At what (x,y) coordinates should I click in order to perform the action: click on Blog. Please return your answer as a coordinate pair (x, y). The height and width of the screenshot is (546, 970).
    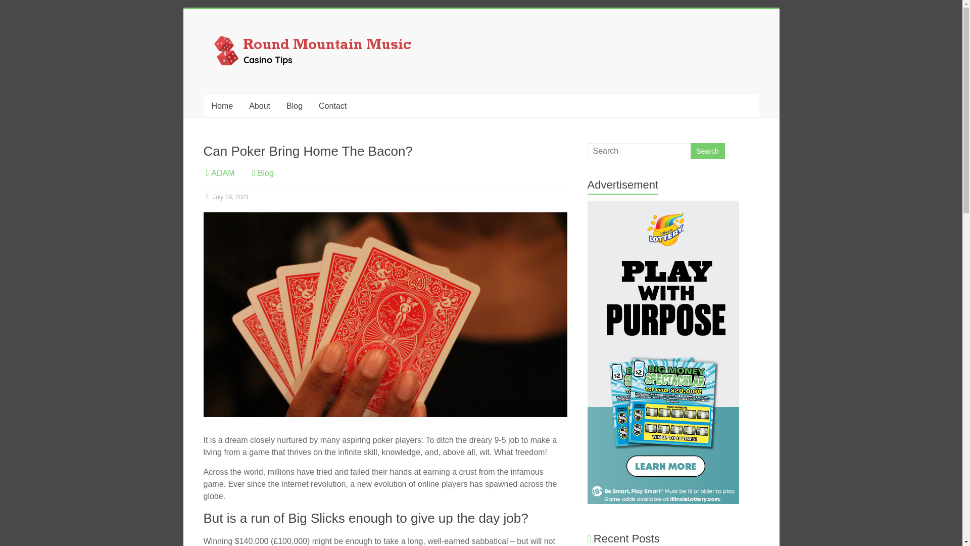
    Looking at the image, I should click on (266, 173).